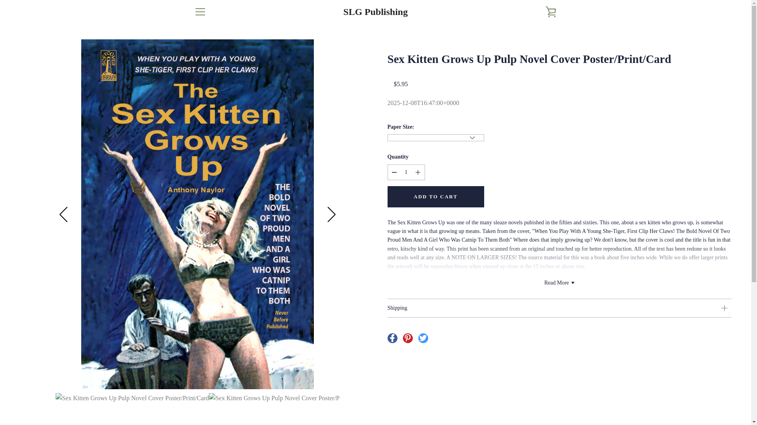 Image resolution: width=757 pixels, height=425 pixels. Describe the element at coordinates (559, 308) in the screenshot. I see `Shipping` at that location.